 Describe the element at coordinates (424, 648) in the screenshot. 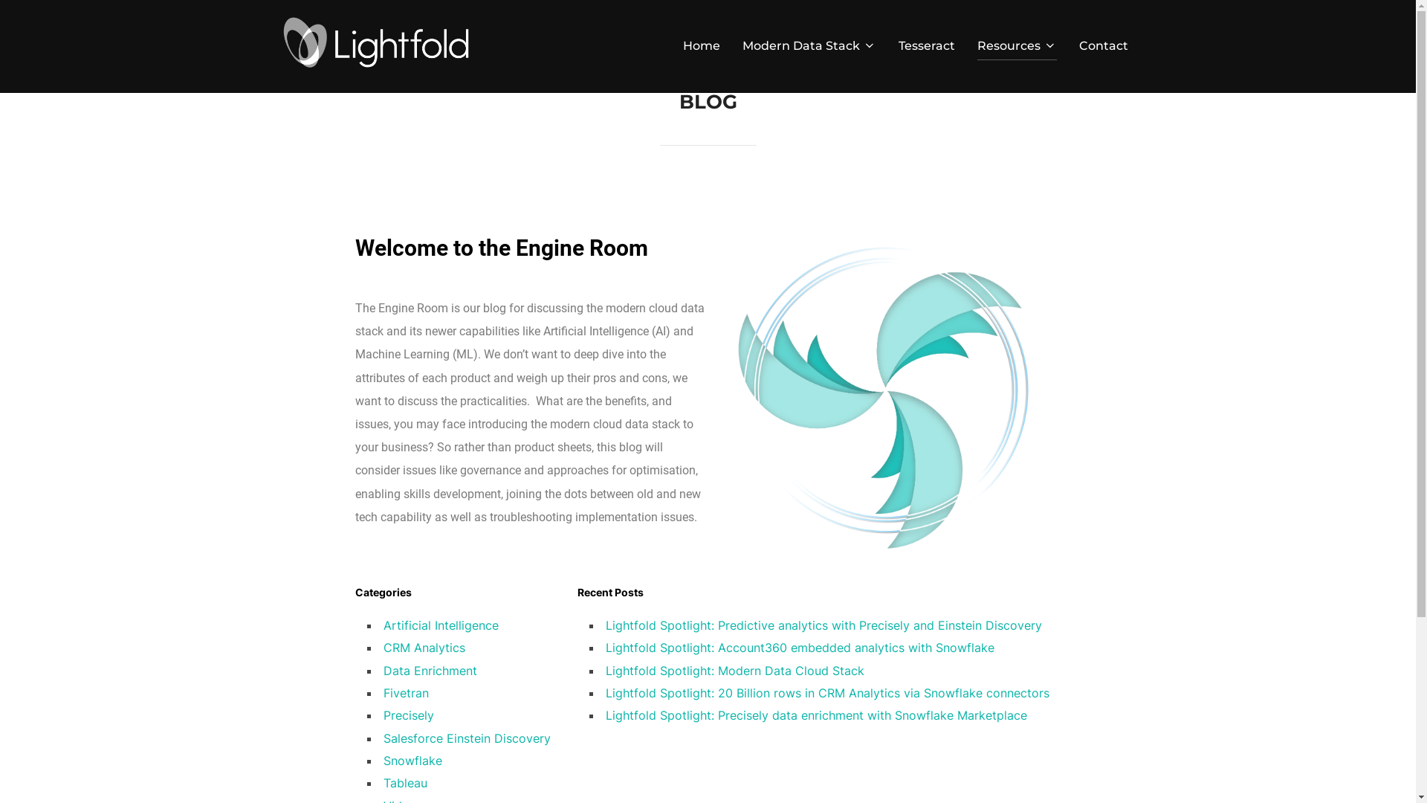

I see `CRM Analytics` at that location.